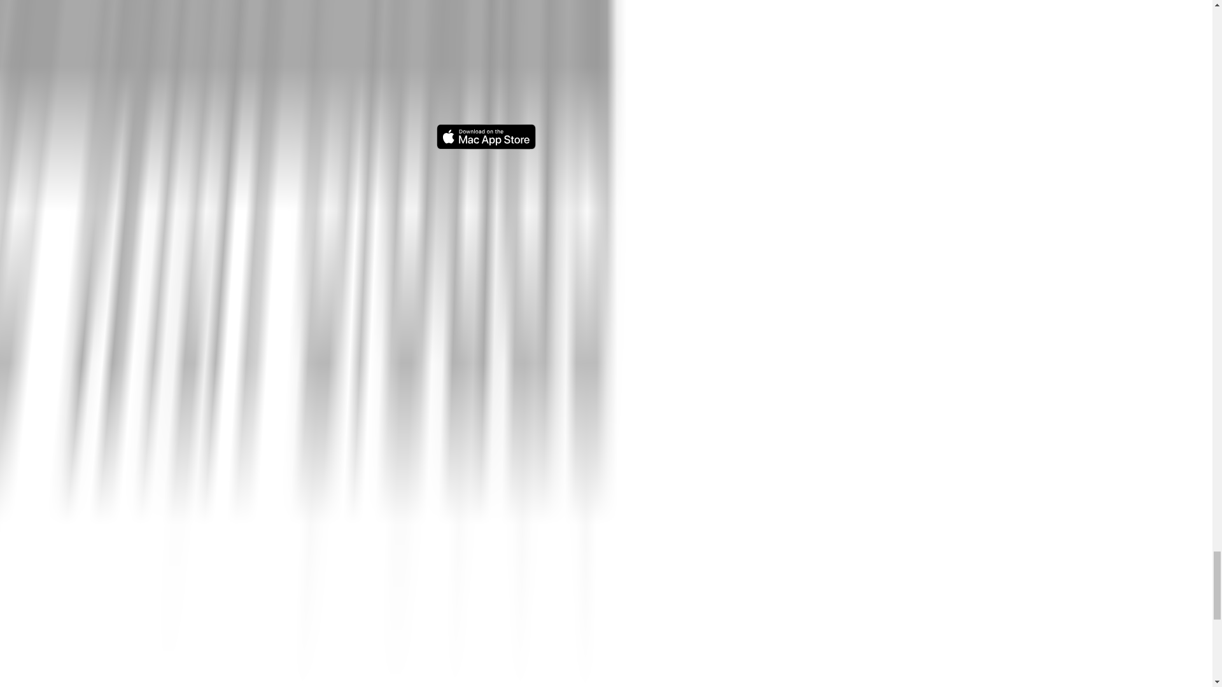 This screenshot has width=1222, height=687. What do you see at coordinates (471, 429) in the screenshot?
I see `Note Lists` at bounding box center [471, 429].